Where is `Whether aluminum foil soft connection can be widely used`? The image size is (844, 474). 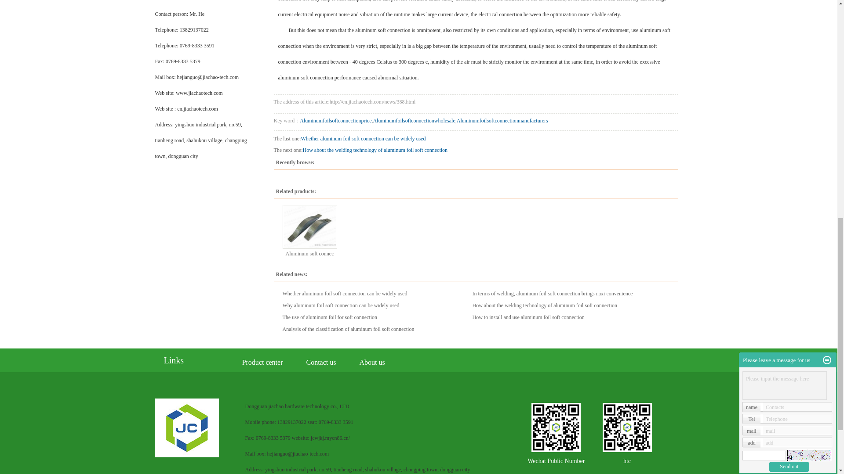 Whether aluminum foil soft connection can be widely used is located at coordinates (344, 294).